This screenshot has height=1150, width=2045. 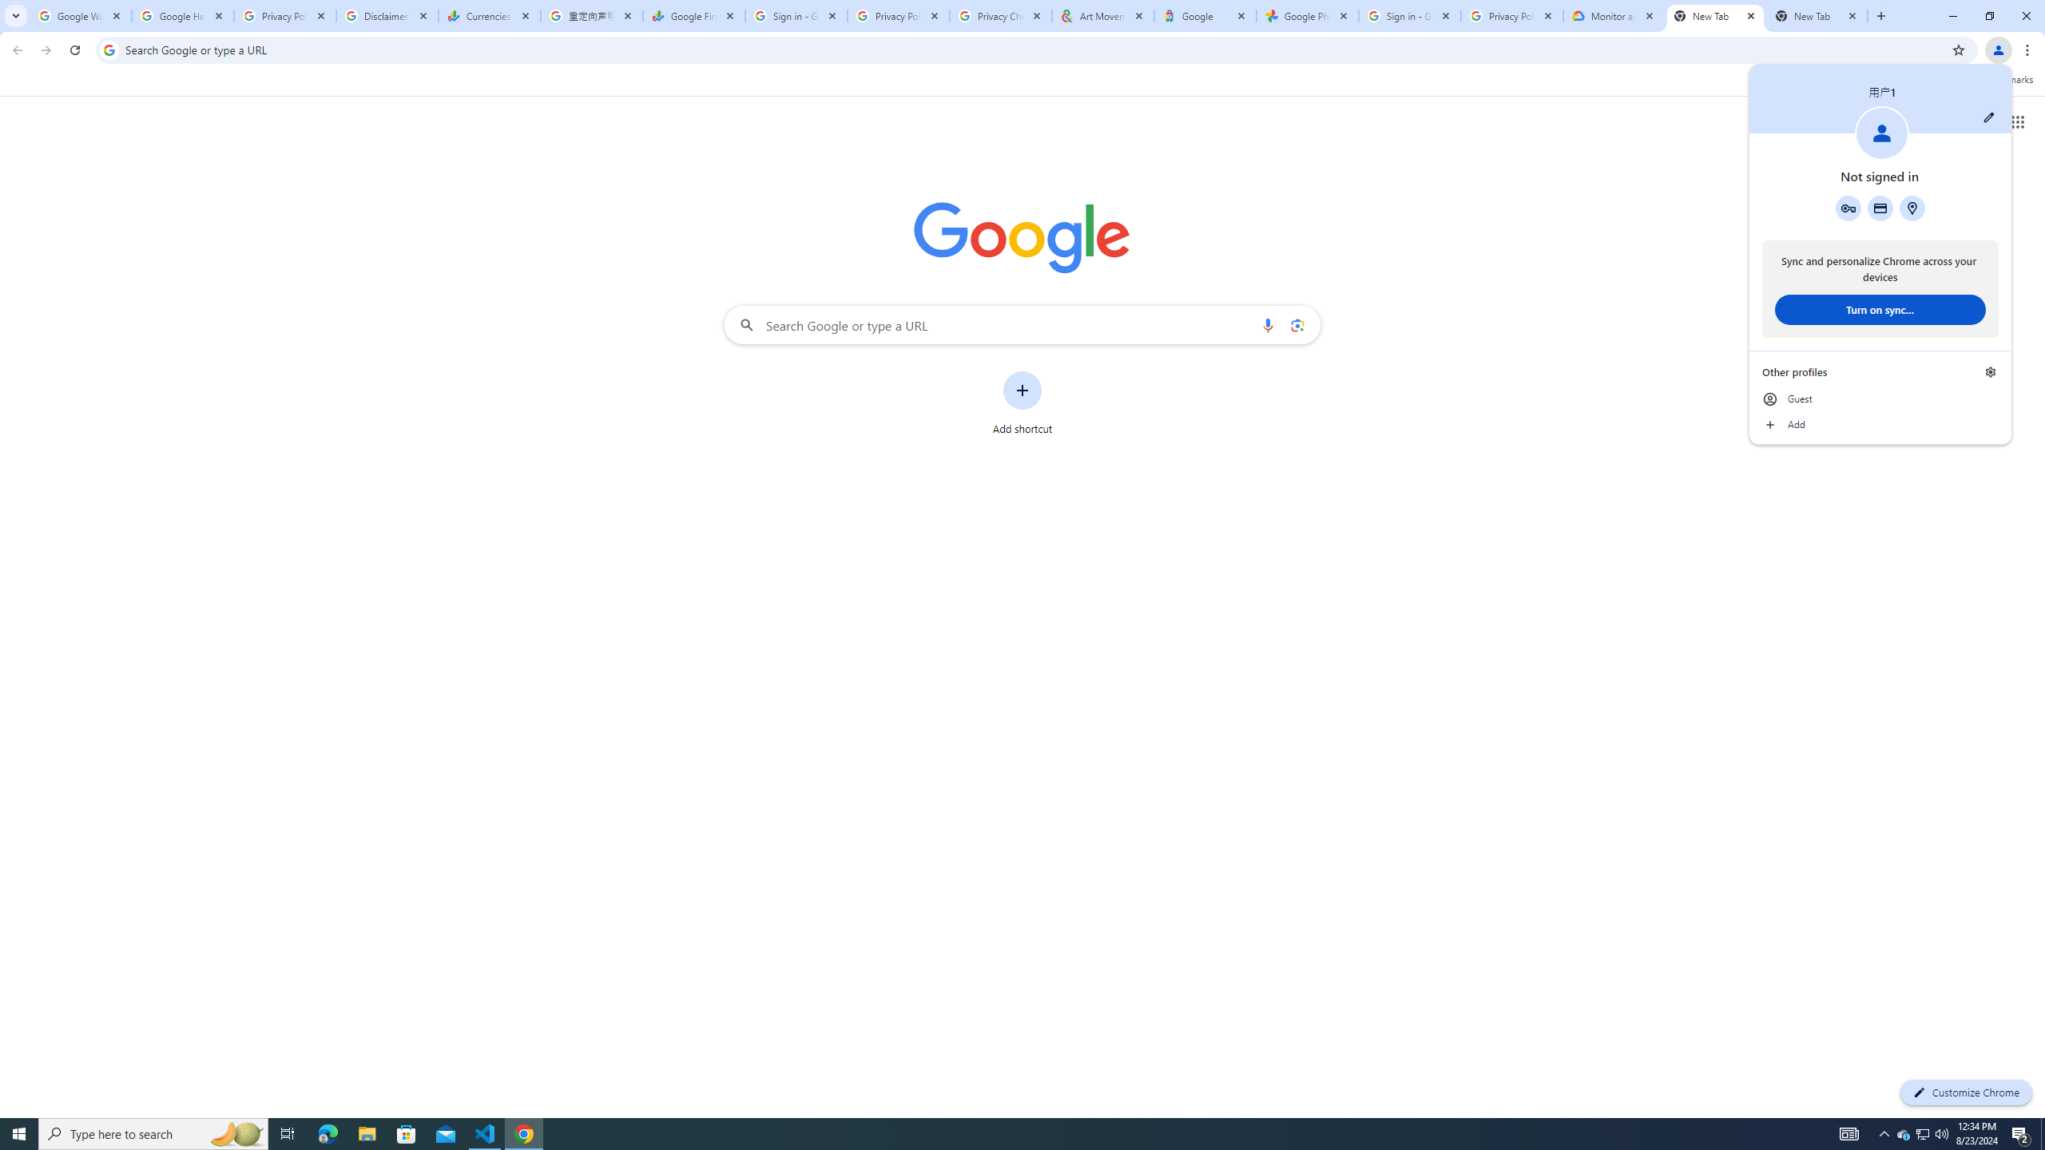 What do you see at coordinates (1989, 117) in the screenshot?
I see `Customize profile` at bounding box center [1989, 117].